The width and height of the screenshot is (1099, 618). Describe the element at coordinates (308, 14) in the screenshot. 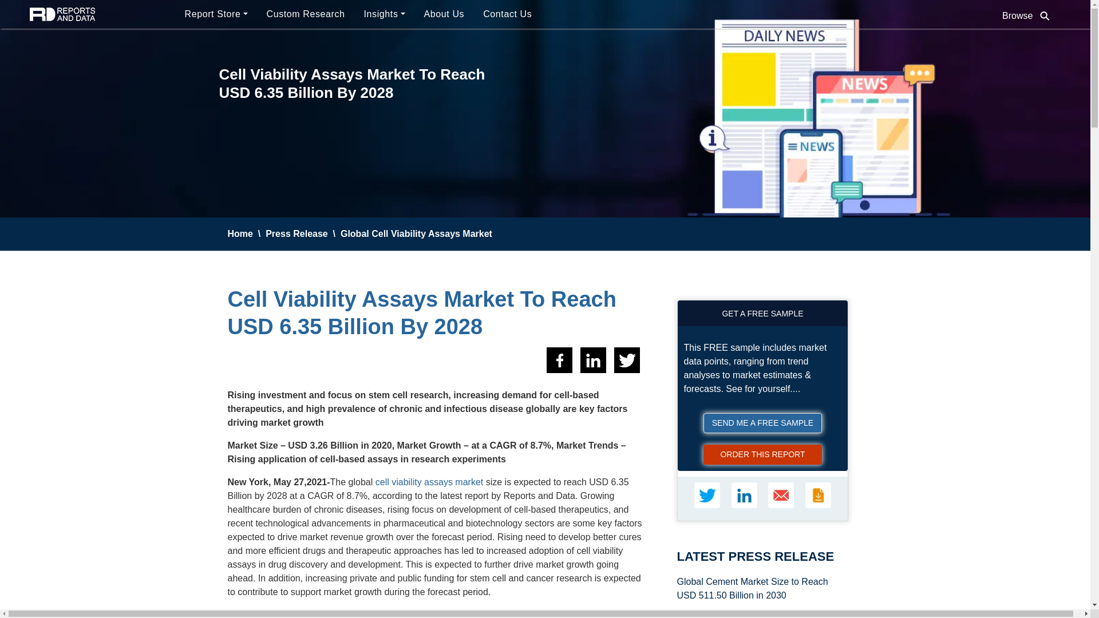

I see `Custom Research` at that location.